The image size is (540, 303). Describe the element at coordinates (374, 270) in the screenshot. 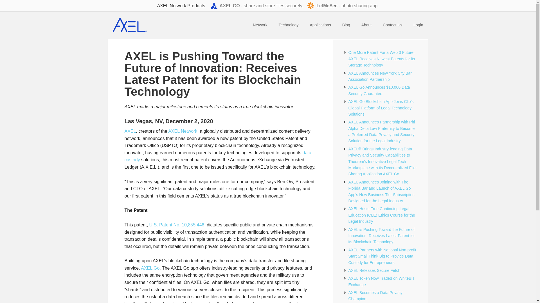

I see `AXEL Releases Secure Fetch` at that location.